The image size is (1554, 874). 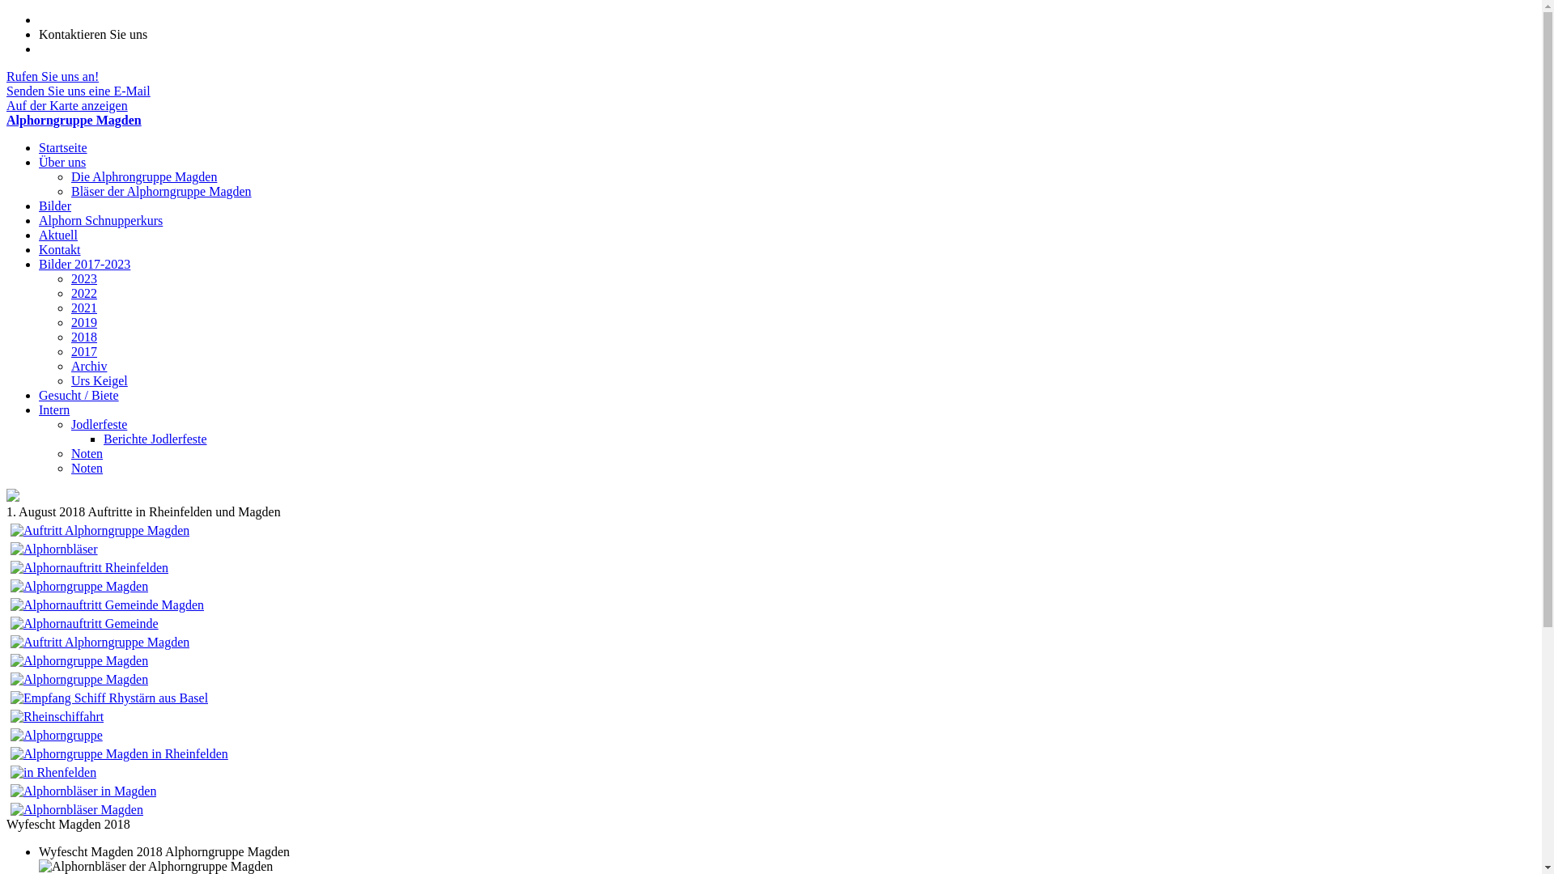 I want to click on 2023, so click(x=84, y=278).